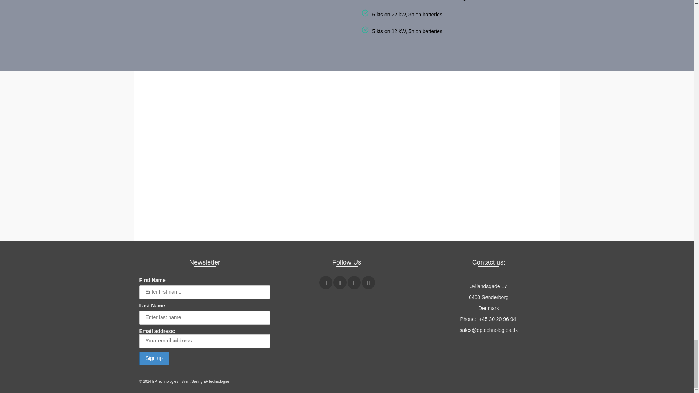  Describe the element at coordinates (340, 282) in the screenshot. I see `Instagram` at that location.